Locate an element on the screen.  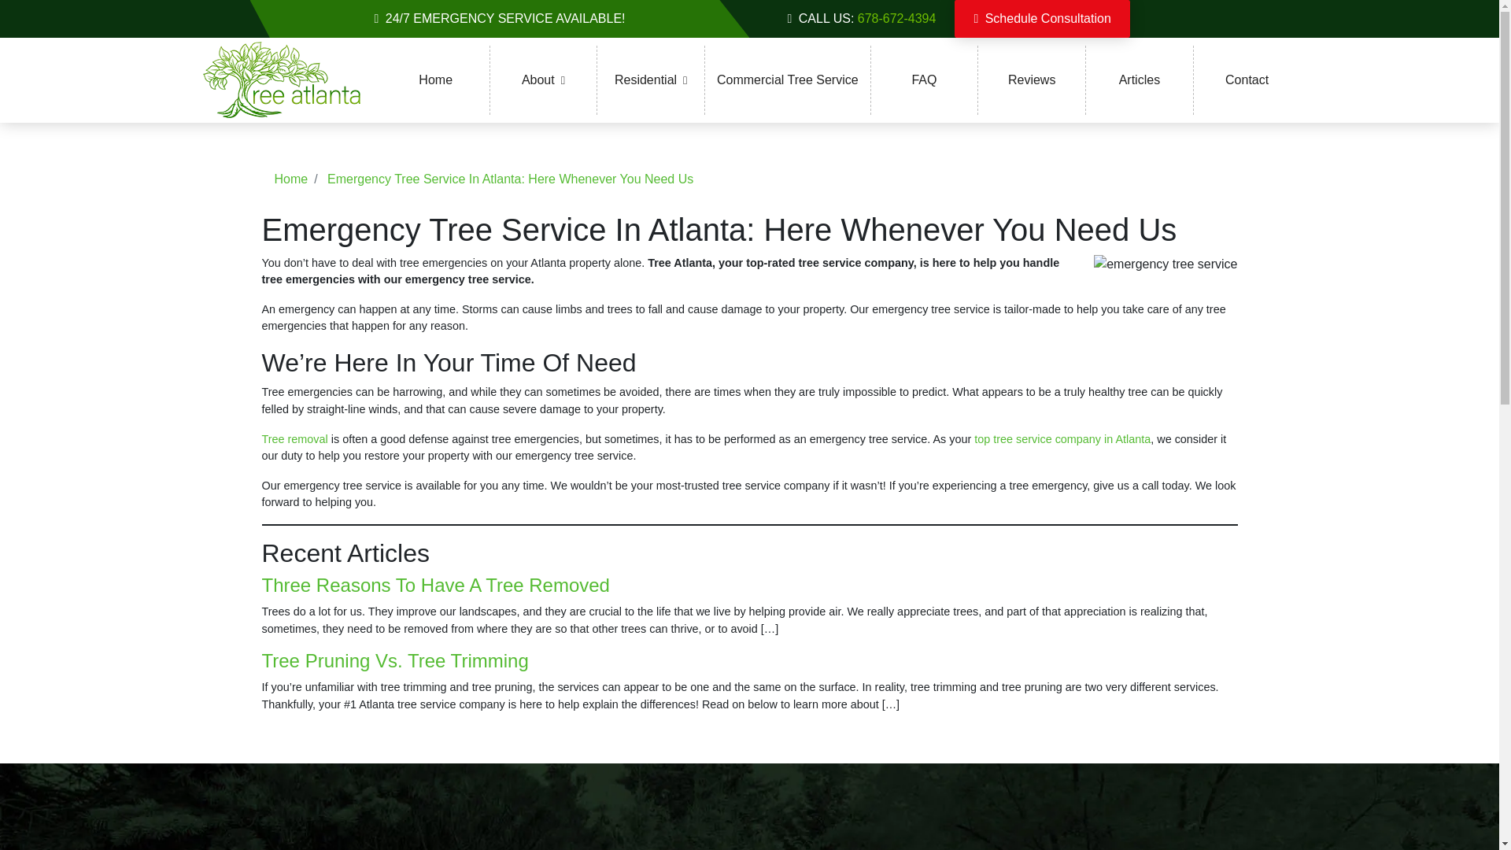
Home is located at coordinates (436, 80).